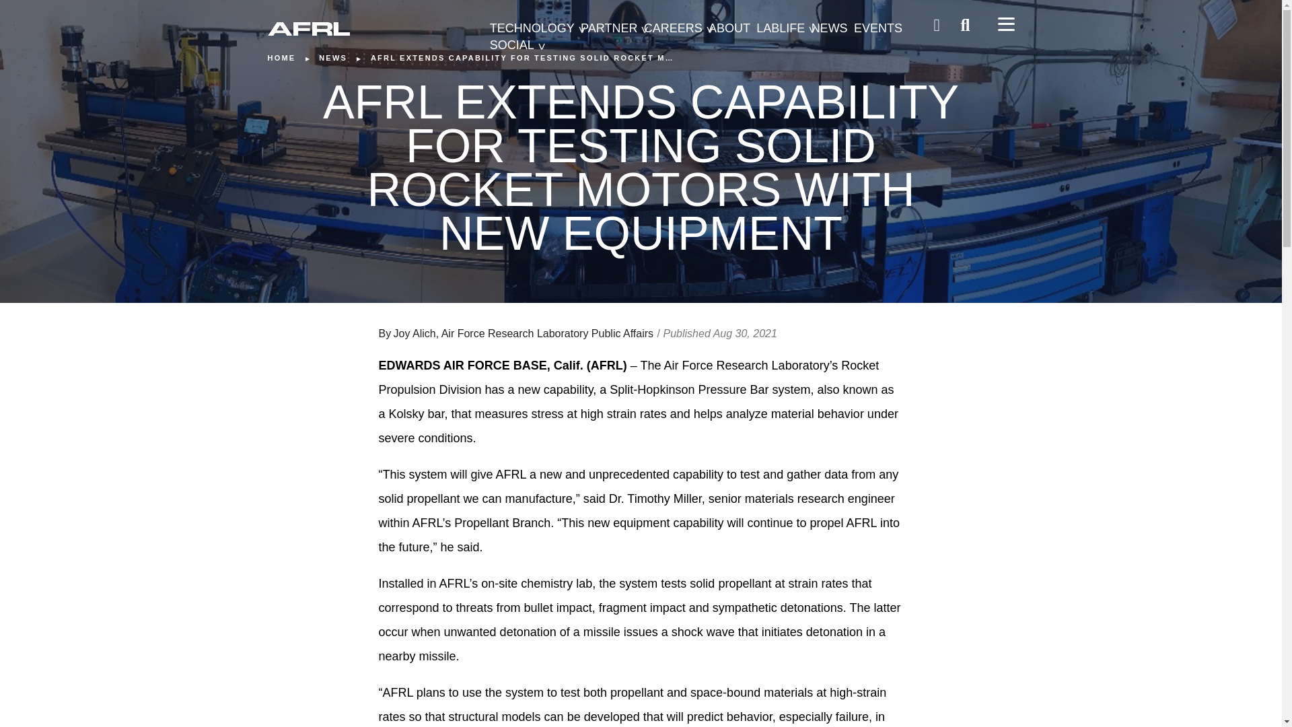 This screenshot has height=727, width=1292. I want to click on CAREERS, so click(673, 28).